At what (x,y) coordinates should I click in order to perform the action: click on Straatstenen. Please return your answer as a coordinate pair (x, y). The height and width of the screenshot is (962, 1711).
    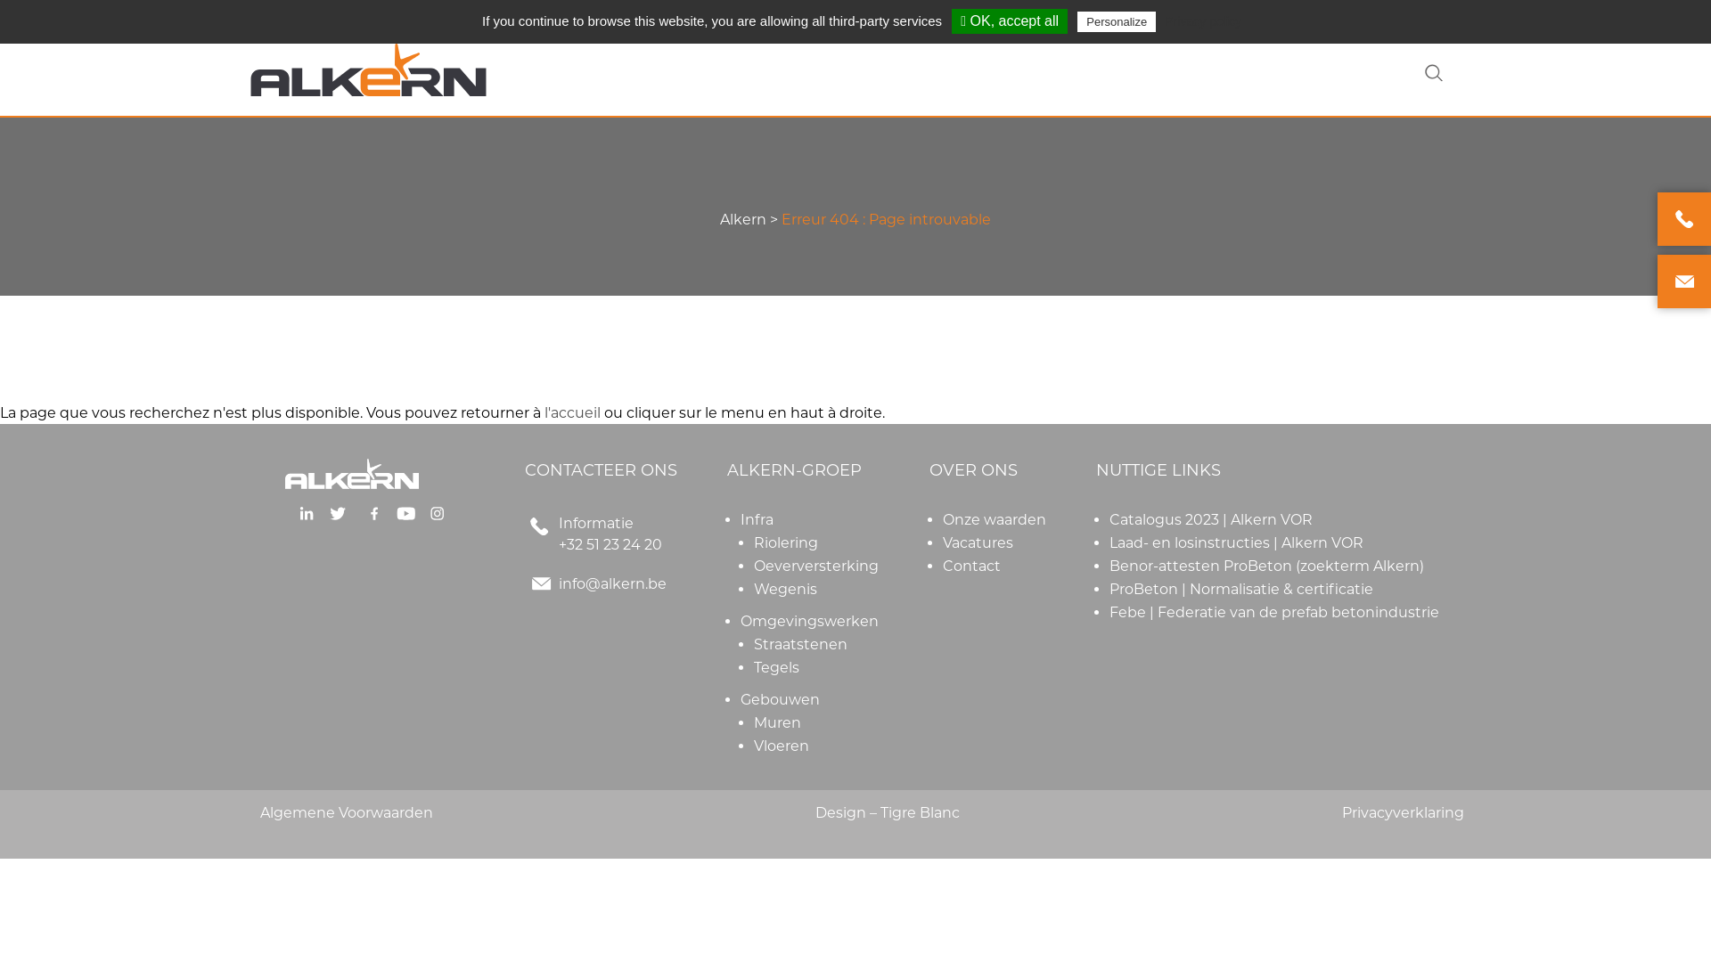
    Looking at the image, I should click on (800, 645).